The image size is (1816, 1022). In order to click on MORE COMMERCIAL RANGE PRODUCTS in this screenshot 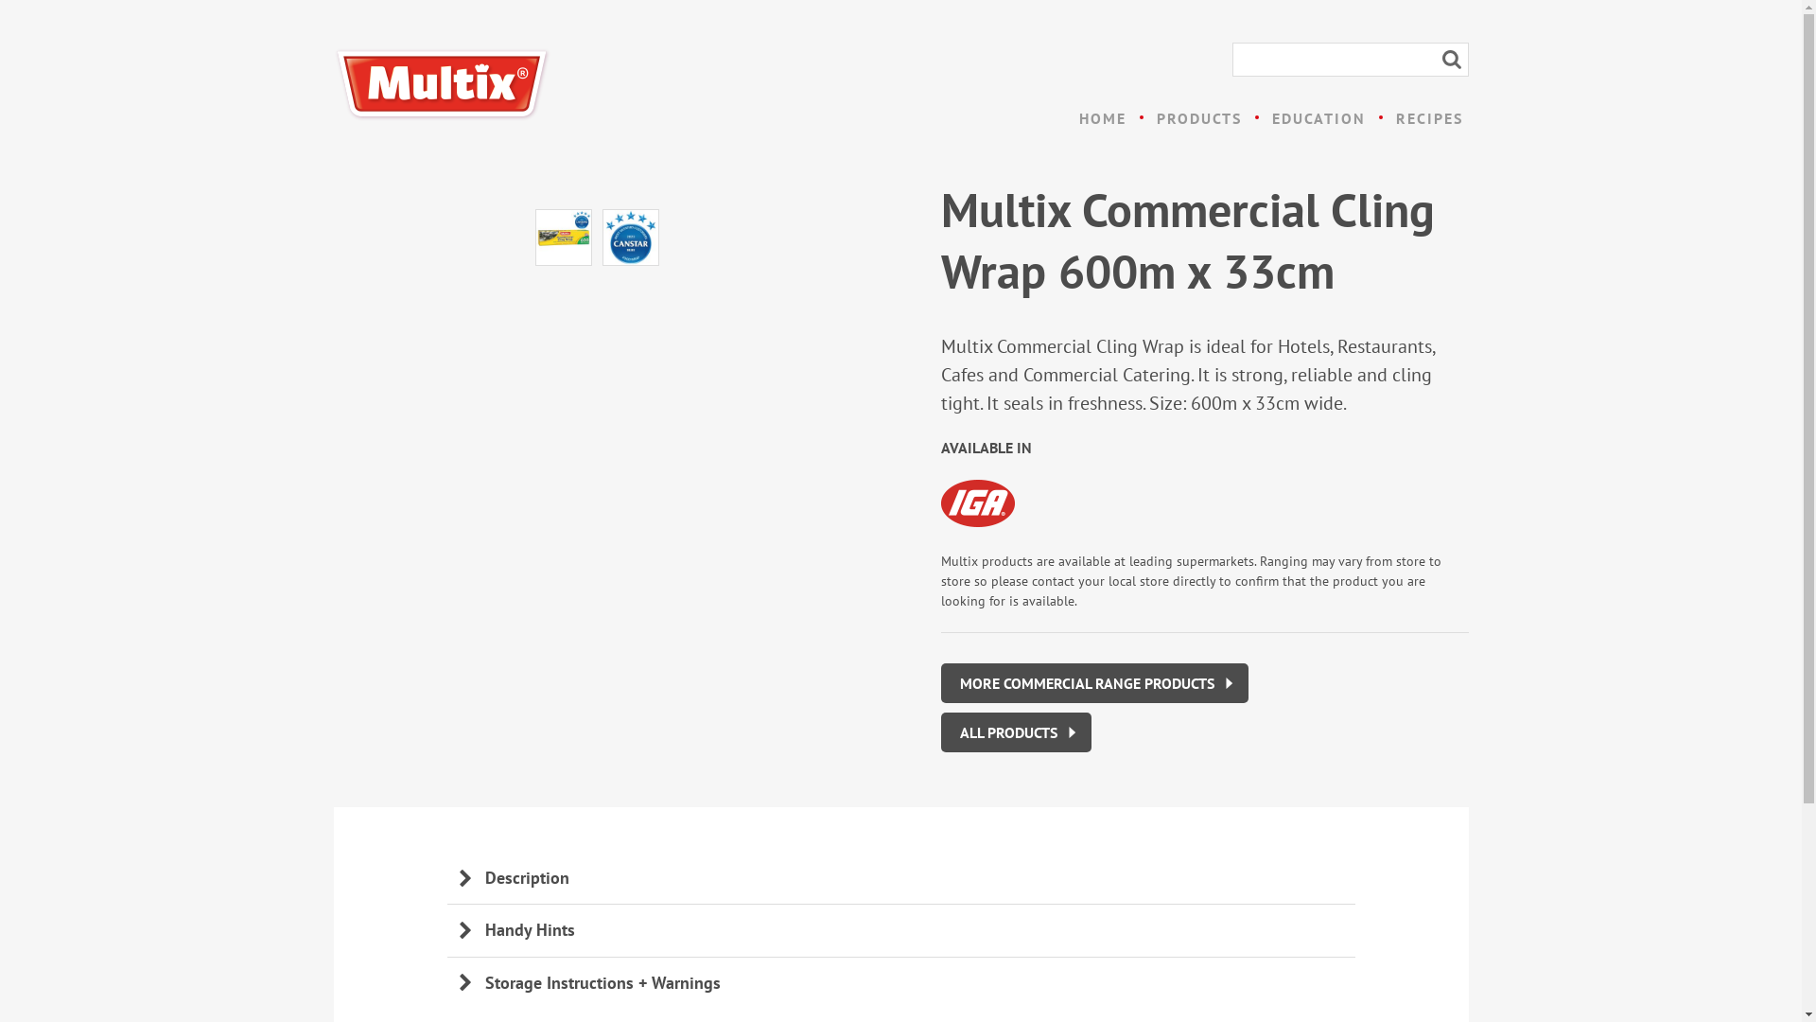, I will do `click(1093, 683)`.